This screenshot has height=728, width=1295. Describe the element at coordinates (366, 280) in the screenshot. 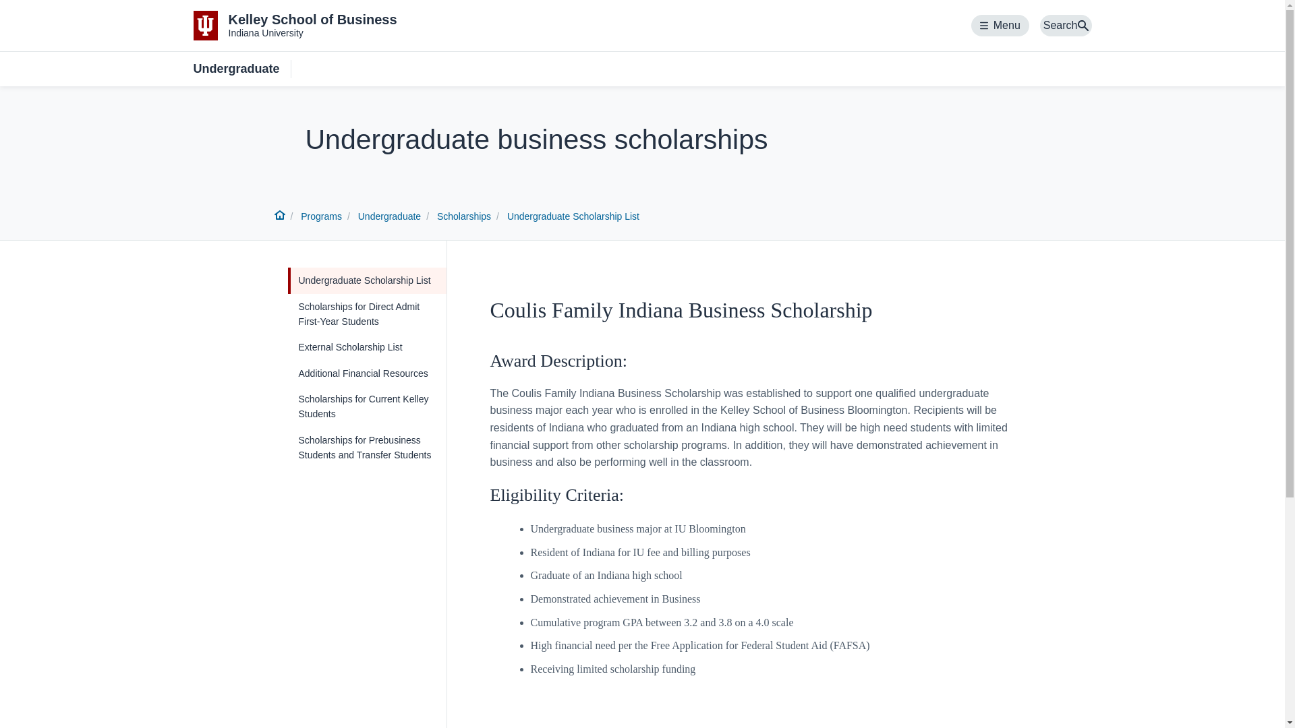

I see `Undergraduate Scholarship List` at that location.